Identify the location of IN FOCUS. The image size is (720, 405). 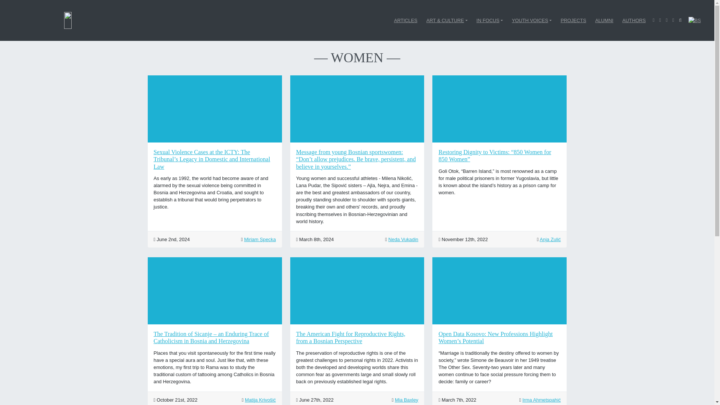
(490, 20).